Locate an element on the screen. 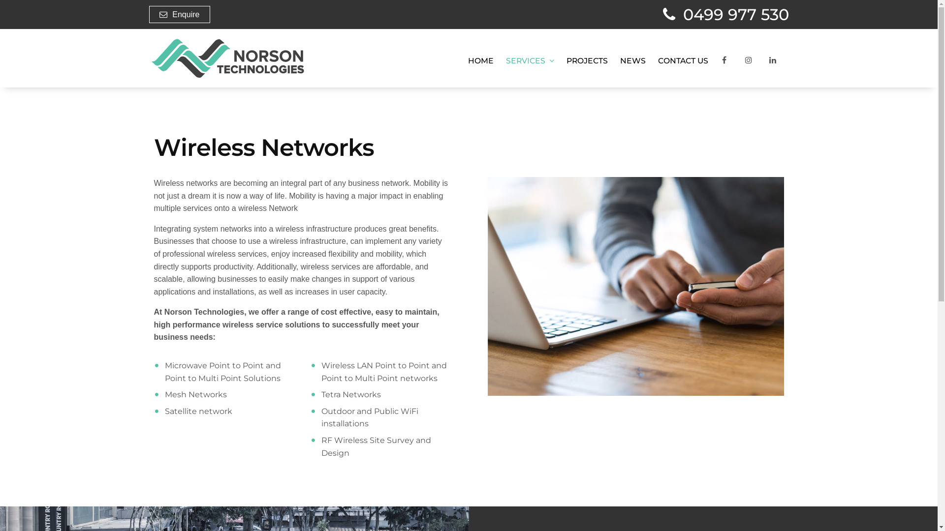  NEWS is located at coordinates (633, 61).